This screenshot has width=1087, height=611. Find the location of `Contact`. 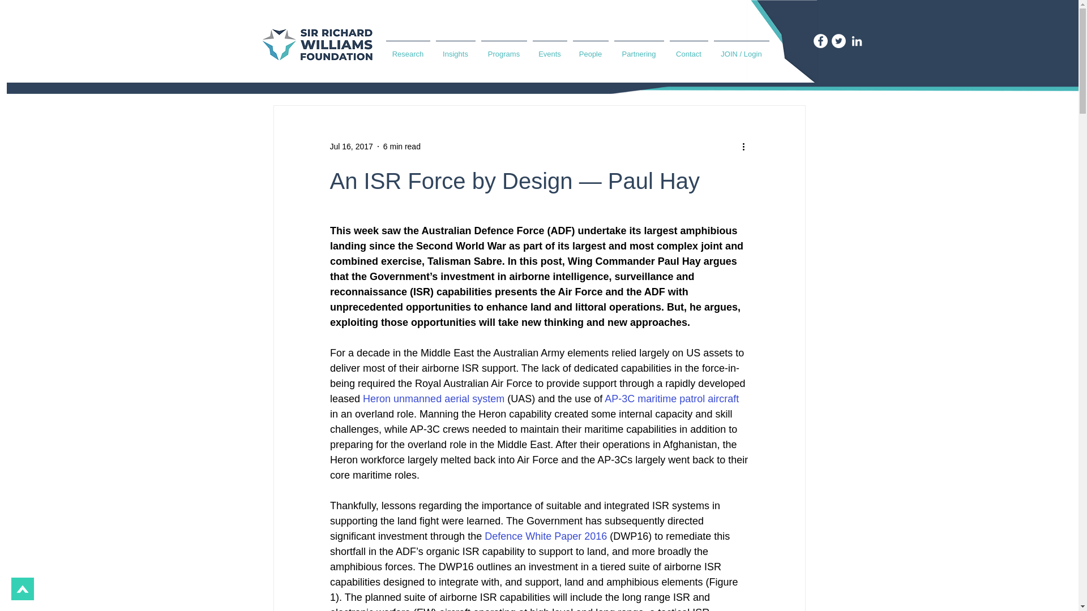

Contact is located at coordinates (688, 49).